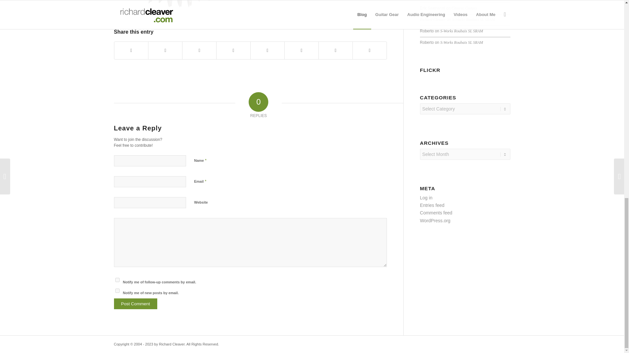 The height and width of the screenshot is (353, 629). What do you see at coordinates (117, 291) in the screenshot?
I see `subscribe` at bounding box center [117, 291].